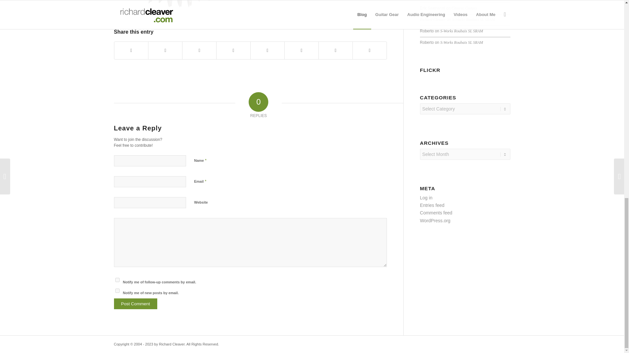 The height and width of the screenshot is (353, 629). What do you see at coordinates (117, 291) in the screenshot?
I see `subscribe` at bounding box center [117, 291].